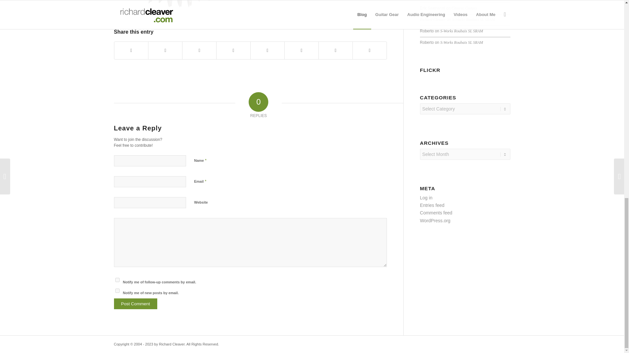 The height and width of the screenshot is (353, 629). What do you see at coordinates (117, 291) in the screenshot?
I see `subscribe` at bounding box center [117, 291].